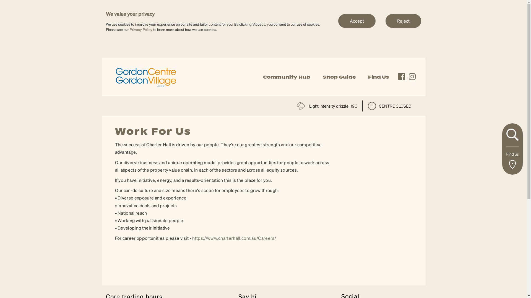  What do you see at coordinates (339, 77) in the screenshot?
I see `Shop Guide` at bounding box center [339, 77].